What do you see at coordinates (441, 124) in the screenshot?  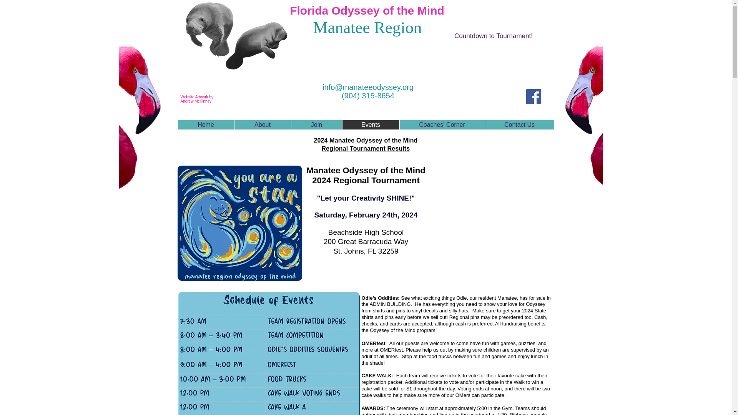 I see `Coaches' Corner` at bounding box center [441, 124].